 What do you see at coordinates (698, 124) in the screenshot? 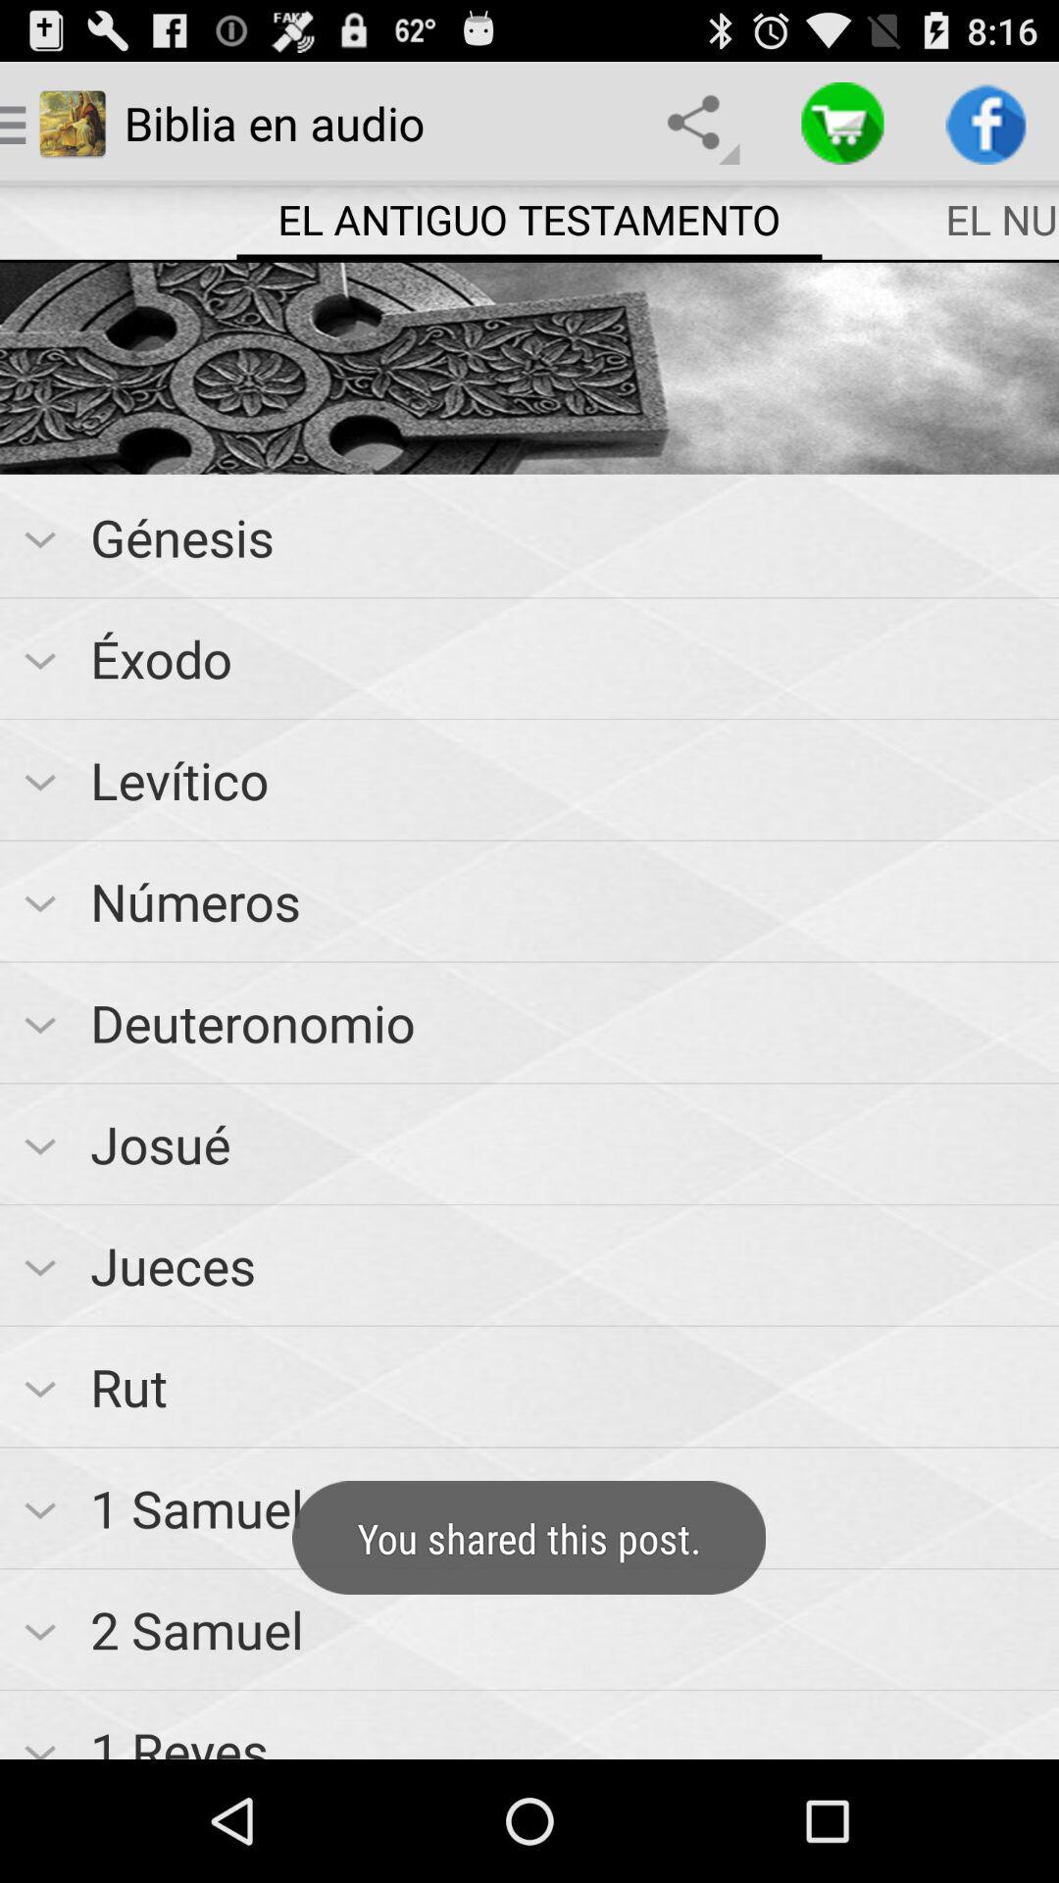
I see `launch item to the right of biblia en audio icon` at bounding box center [698, 124].